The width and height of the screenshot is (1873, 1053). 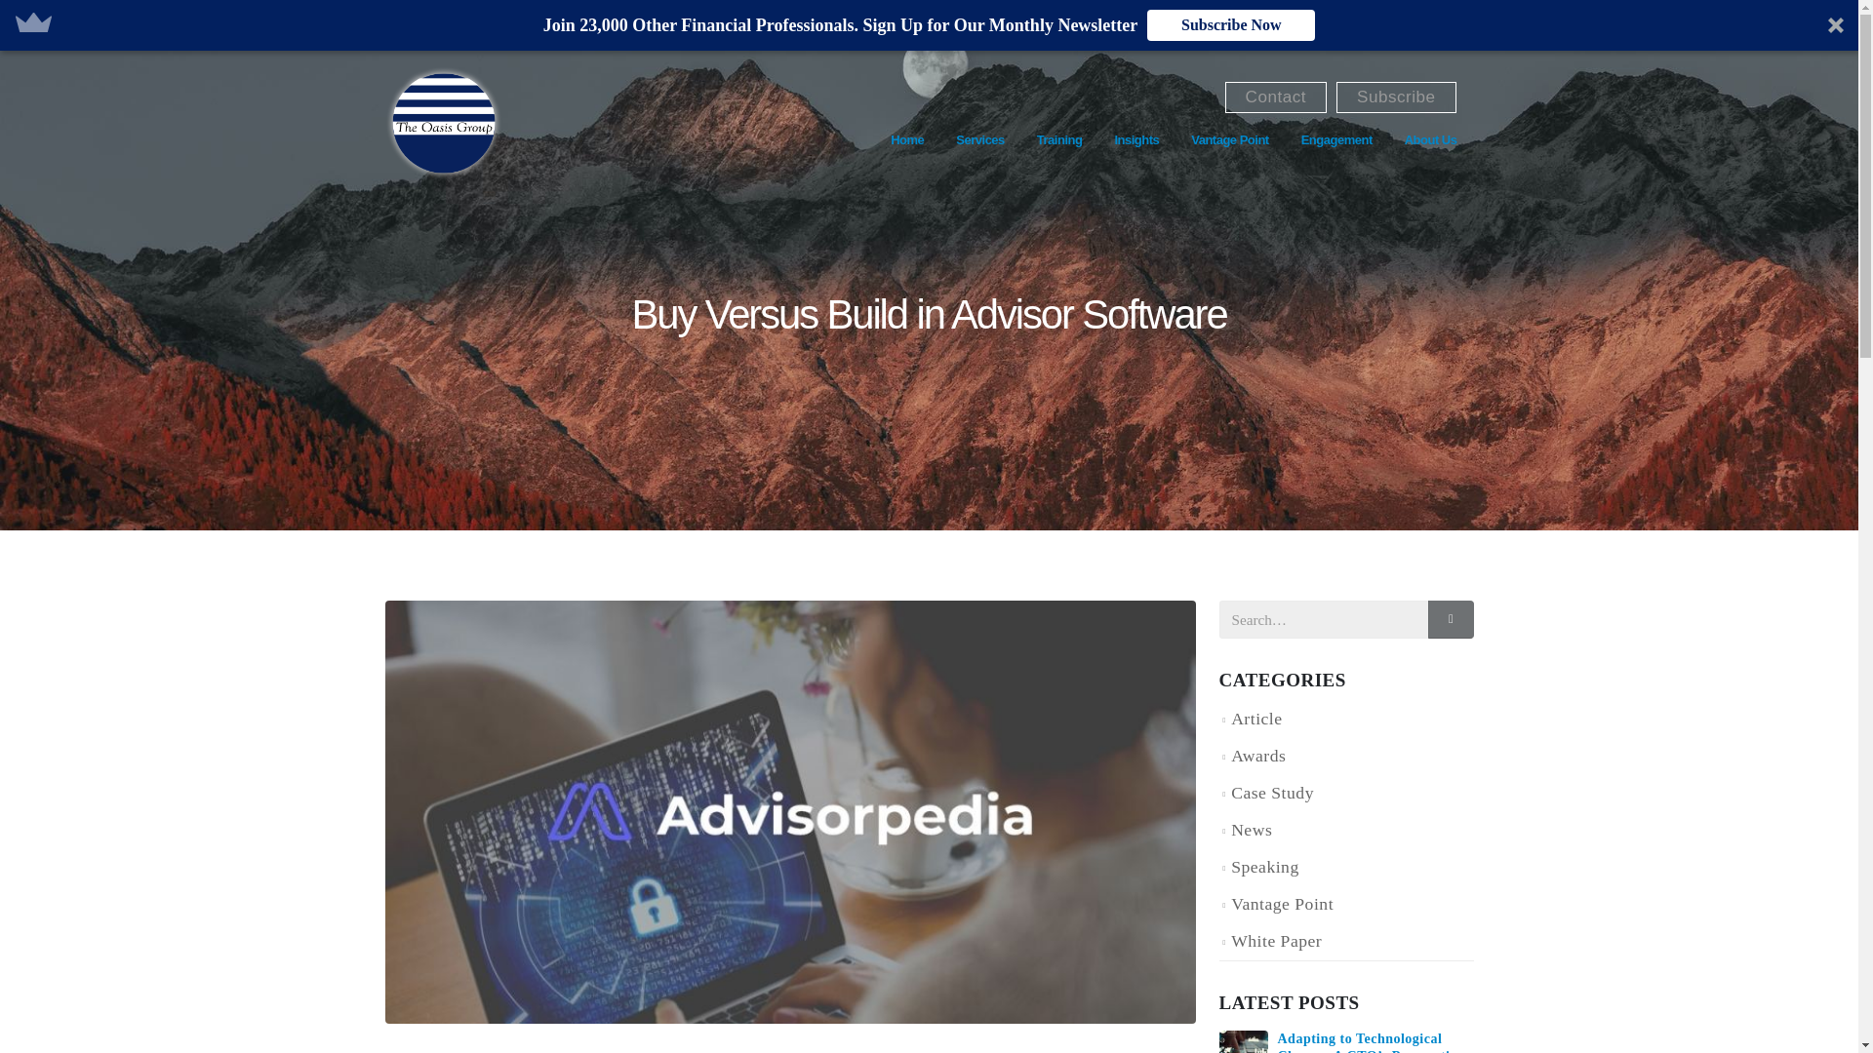 I want to click on The Oasis Group - , so click(x=443, y=123).